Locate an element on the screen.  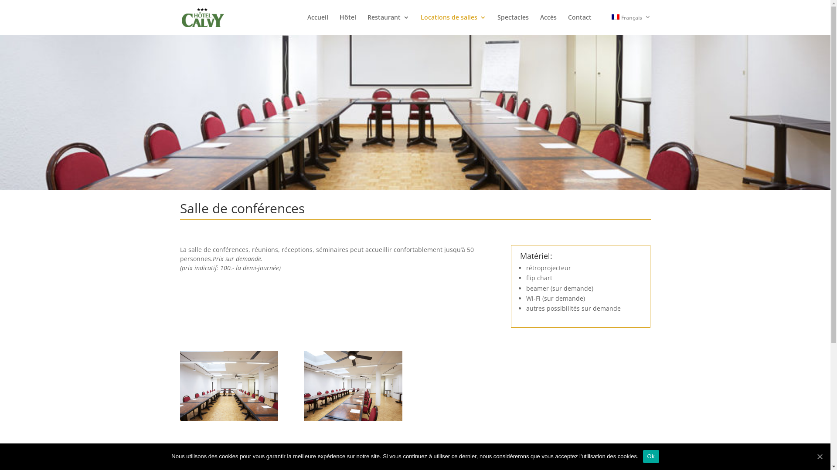
Contact is located at coordinates (579, 24).